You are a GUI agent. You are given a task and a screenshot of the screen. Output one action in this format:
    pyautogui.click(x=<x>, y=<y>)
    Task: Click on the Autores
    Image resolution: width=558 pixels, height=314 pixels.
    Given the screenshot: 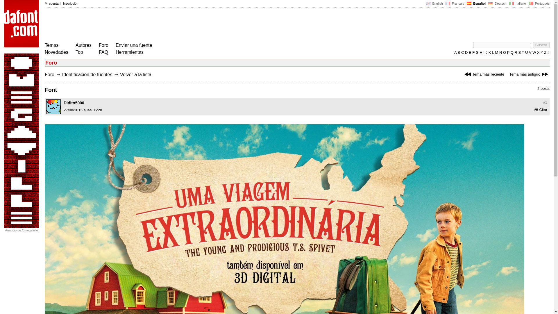 What is the action you would take?
    pyautogui.click(x=83, y=45)
    